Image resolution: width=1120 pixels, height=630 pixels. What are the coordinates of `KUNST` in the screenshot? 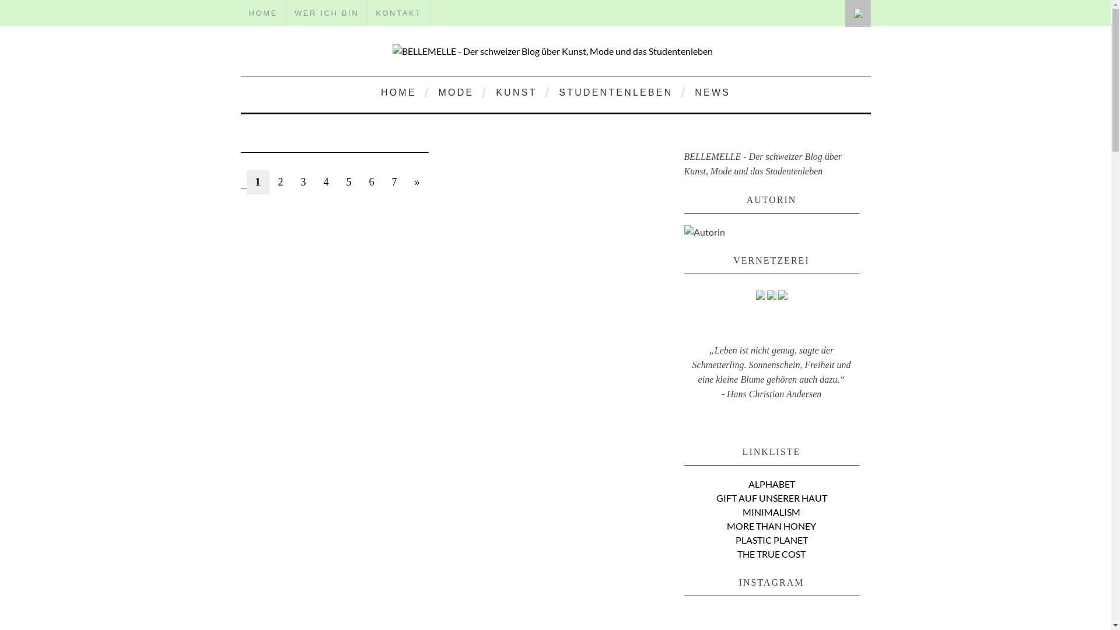 It's located at (516, 92).